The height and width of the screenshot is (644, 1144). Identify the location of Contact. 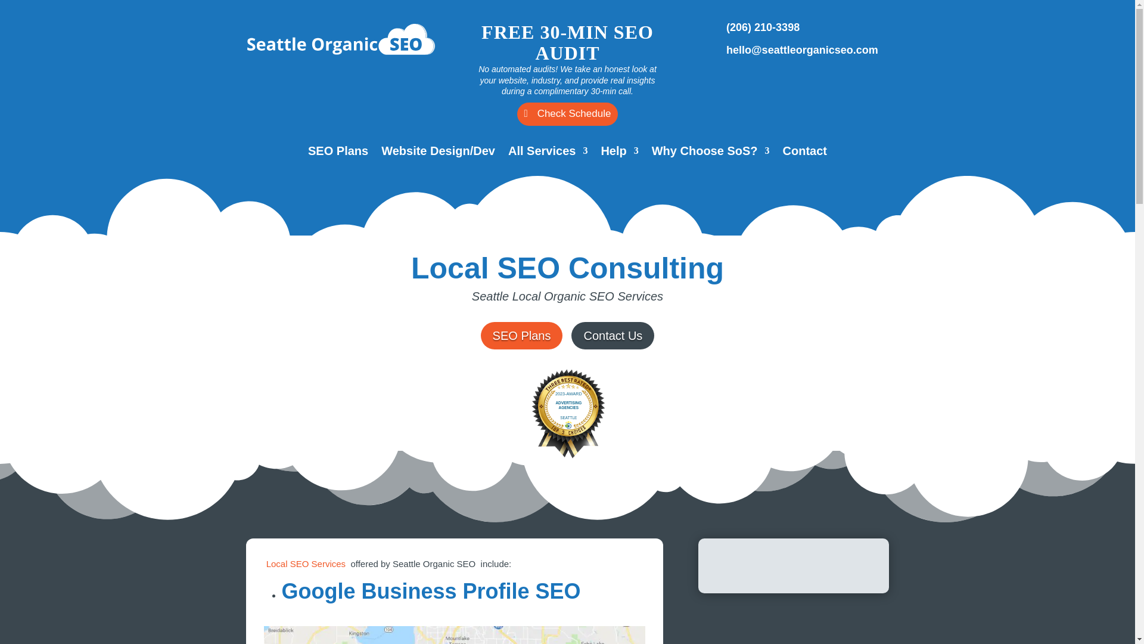
(804, 153).